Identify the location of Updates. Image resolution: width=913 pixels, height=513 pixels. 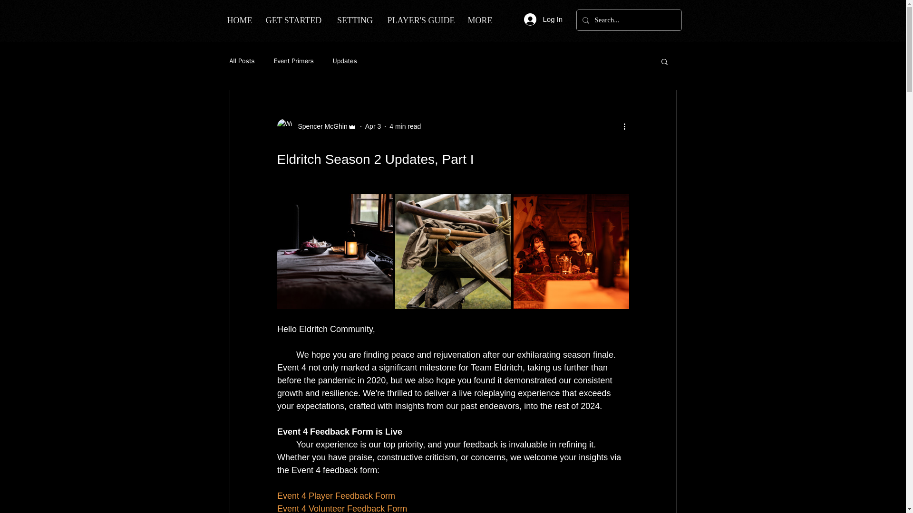
(345, 61).